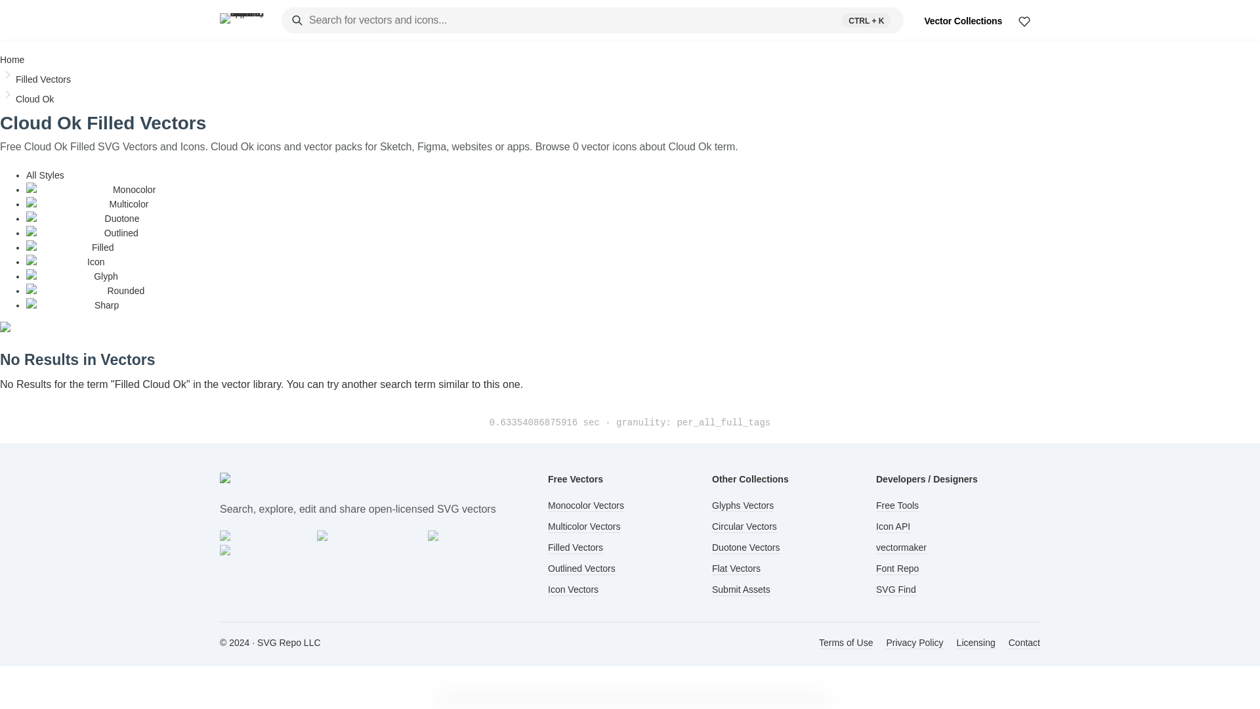  What do you see at coordinates (846, 643) in the screenshot?
I see `Terms of Use` at bounding box center [846, 643].